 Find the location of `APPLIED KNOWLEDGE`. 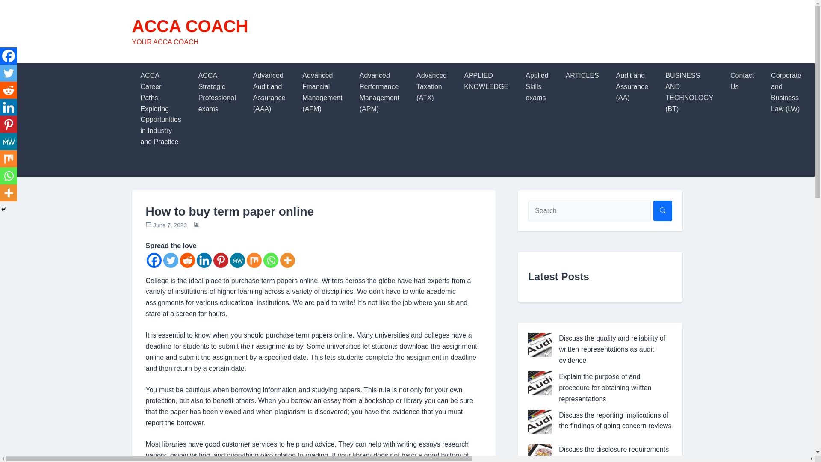

APPLIED KNOWLEDGE is located at coordinates (486, 81).